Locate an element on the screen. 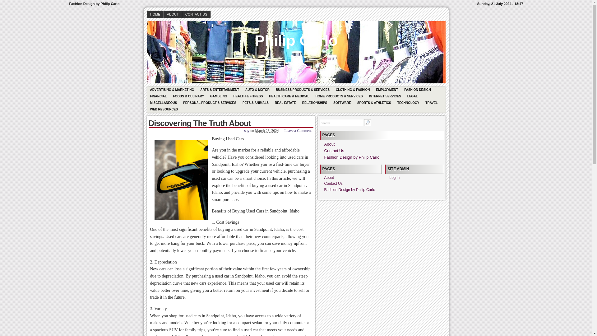  Contact Us is located at coordinates (334, 151).